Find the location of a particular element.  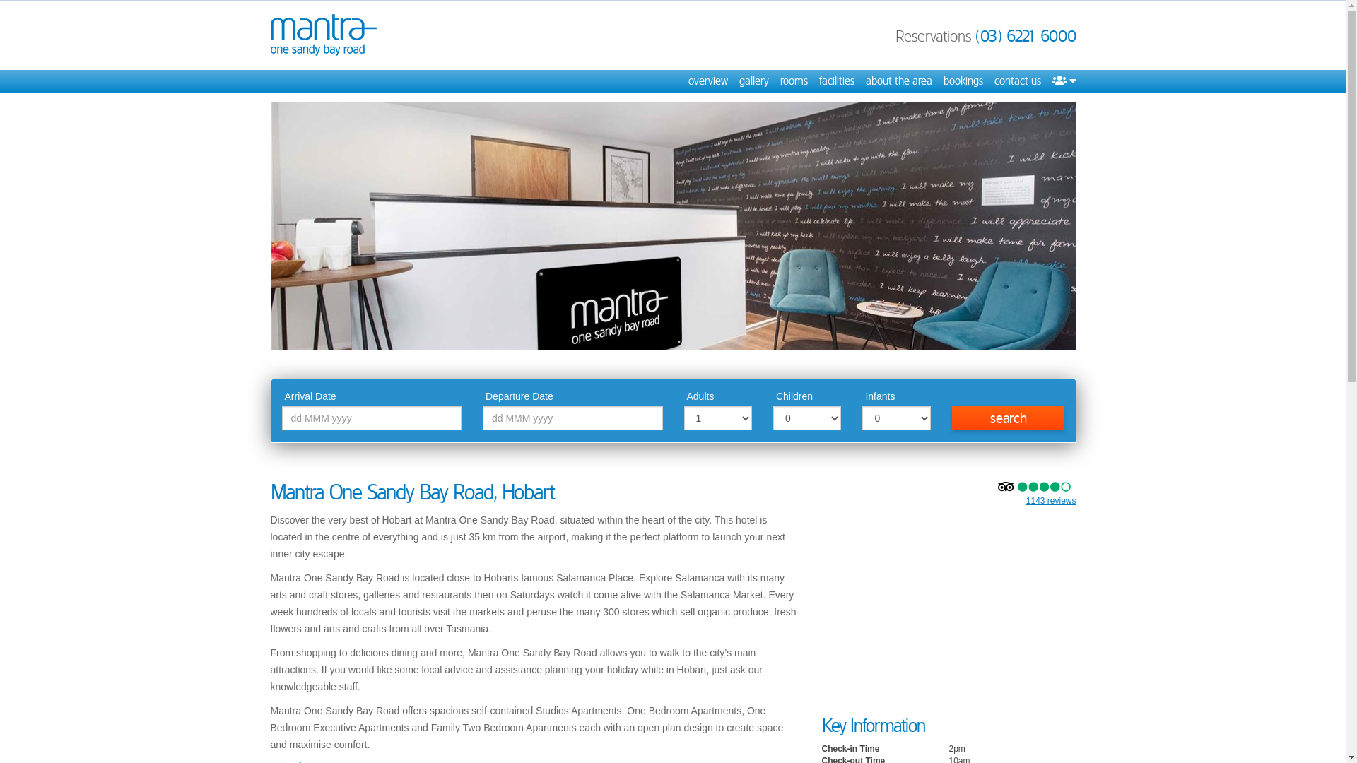

(03) 6221 6000 is located at coordinates (1026, 36).